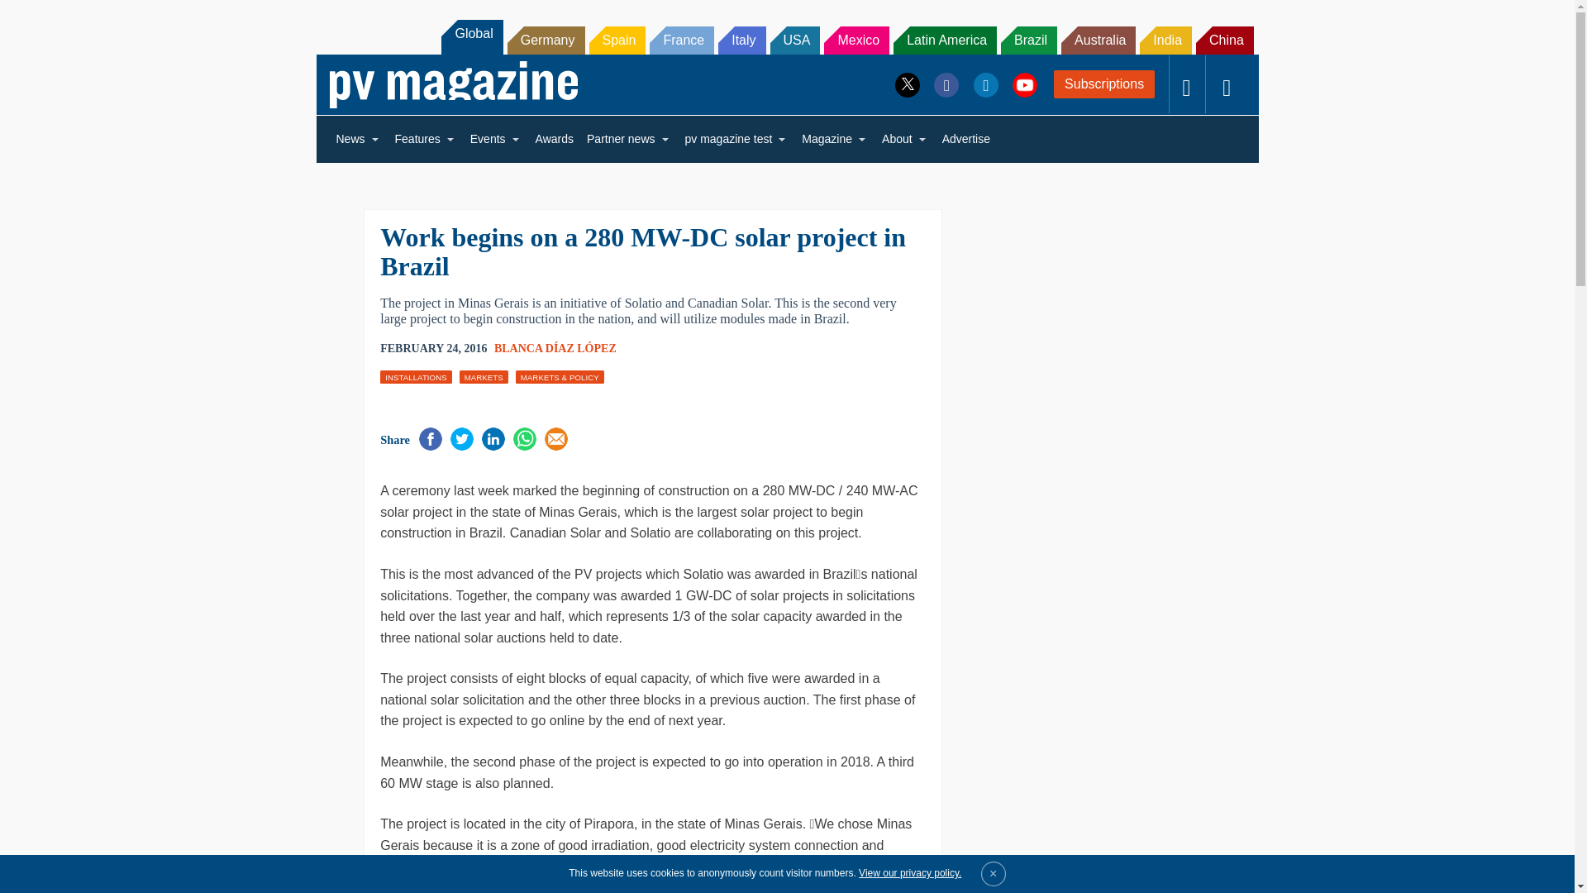  What do you see at coordinates (681, 40) in the screenshot?
I see `France` at bounding box center [681, 40].